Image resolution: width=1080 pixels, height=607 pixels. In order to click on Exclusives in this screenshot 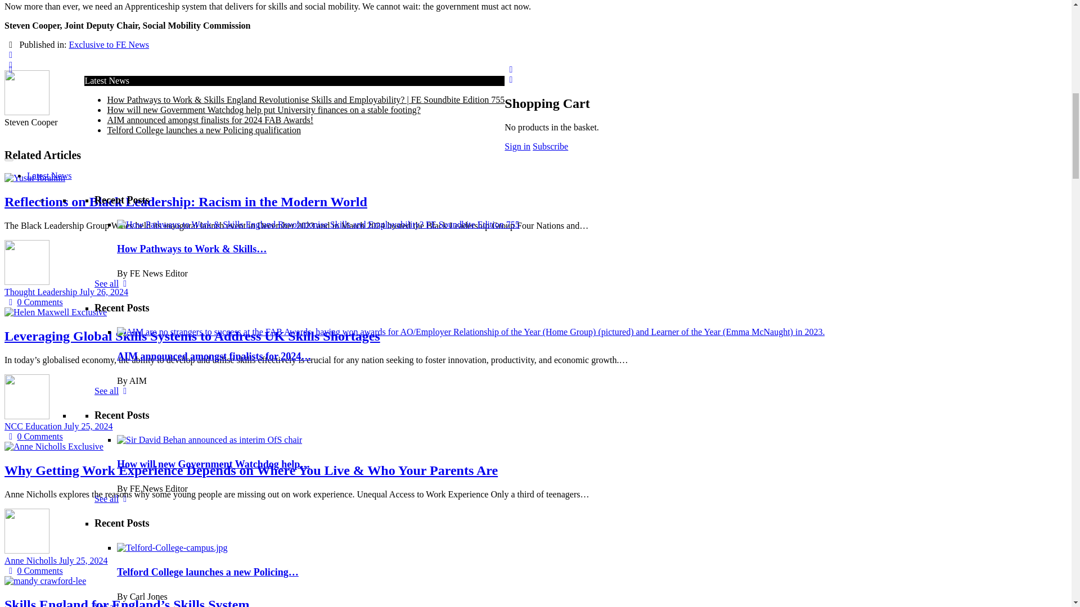, I will do `click(46, 105)`.